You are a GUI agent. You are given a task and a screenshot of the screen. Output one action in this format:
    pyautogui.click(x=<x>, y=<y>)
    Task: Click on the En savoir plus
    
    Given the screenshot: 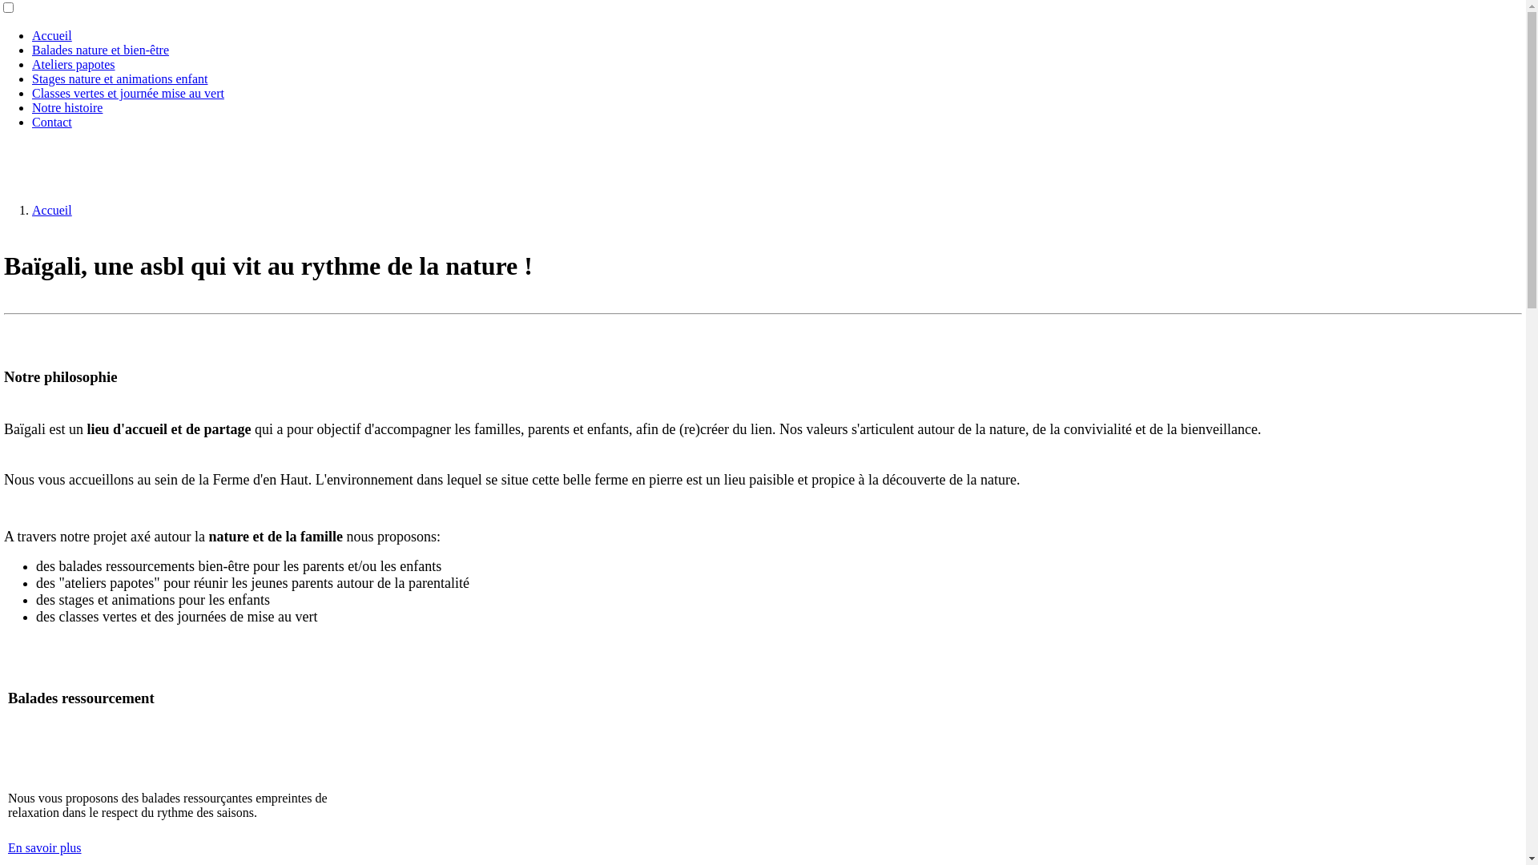 What is the action you would take?
    pyautogui.click(x=45, y=847)
    